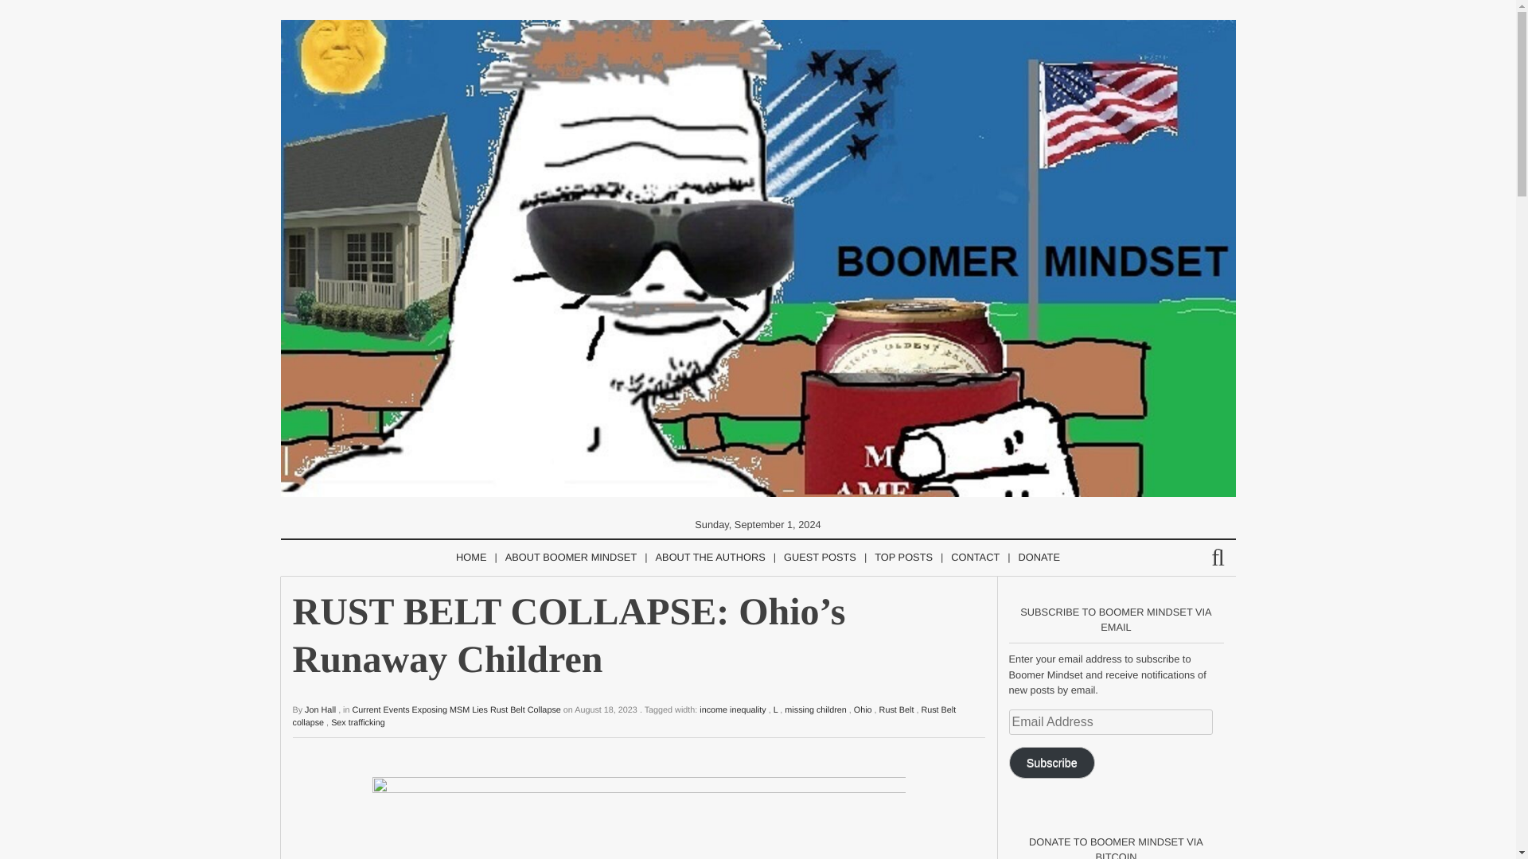  I want to click on Exposing MSM Lies, so click(450, 709).